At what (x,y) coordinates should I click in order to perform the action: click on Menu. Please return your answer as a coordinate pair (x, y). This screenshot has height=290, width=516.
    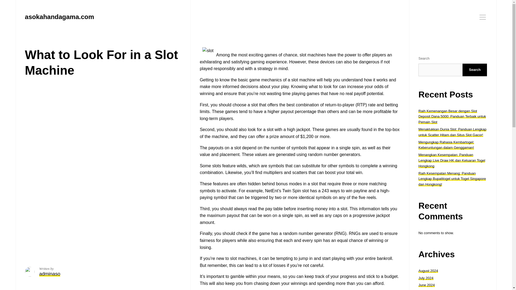
    Looking at the image, I should click on (483, 17).